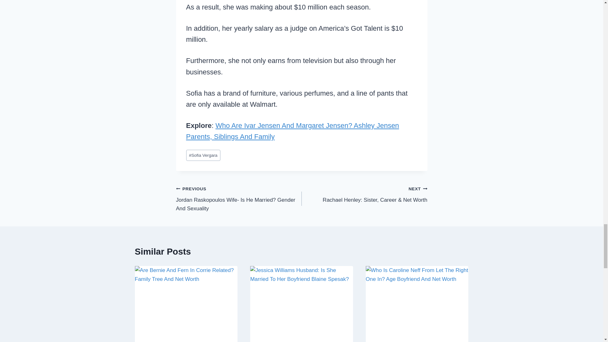 The height and width of the screenshot is (342, 608). Describe the element at coordinates (203, 155) in the screenshot. I see `Sofia Vergara` at that location.